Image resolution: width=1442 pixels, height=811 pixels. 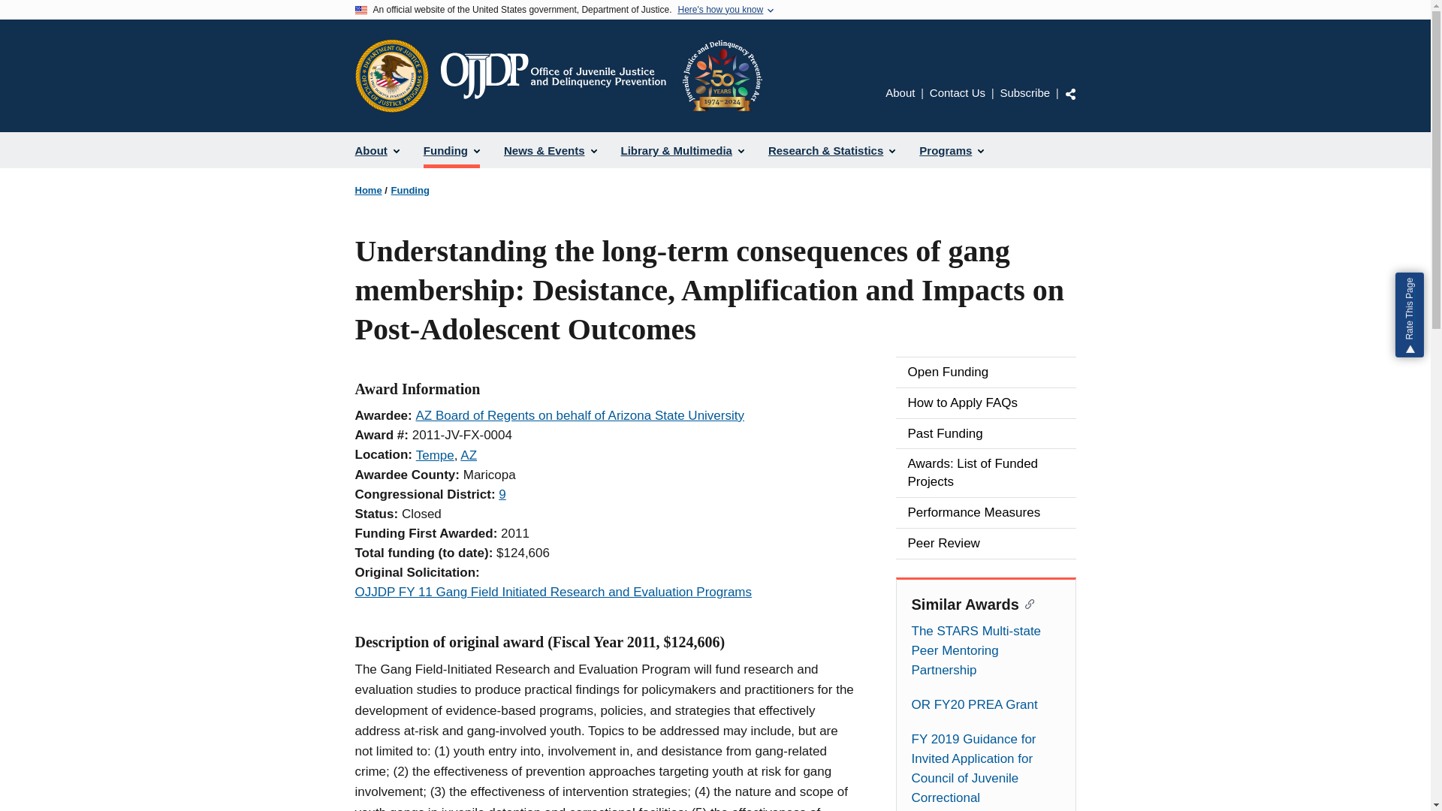 What do you see at coordinates (1027, 602) in the screenshot?
I see `Copy link to section: Similar Awards` at bounding box center [1027, 602].